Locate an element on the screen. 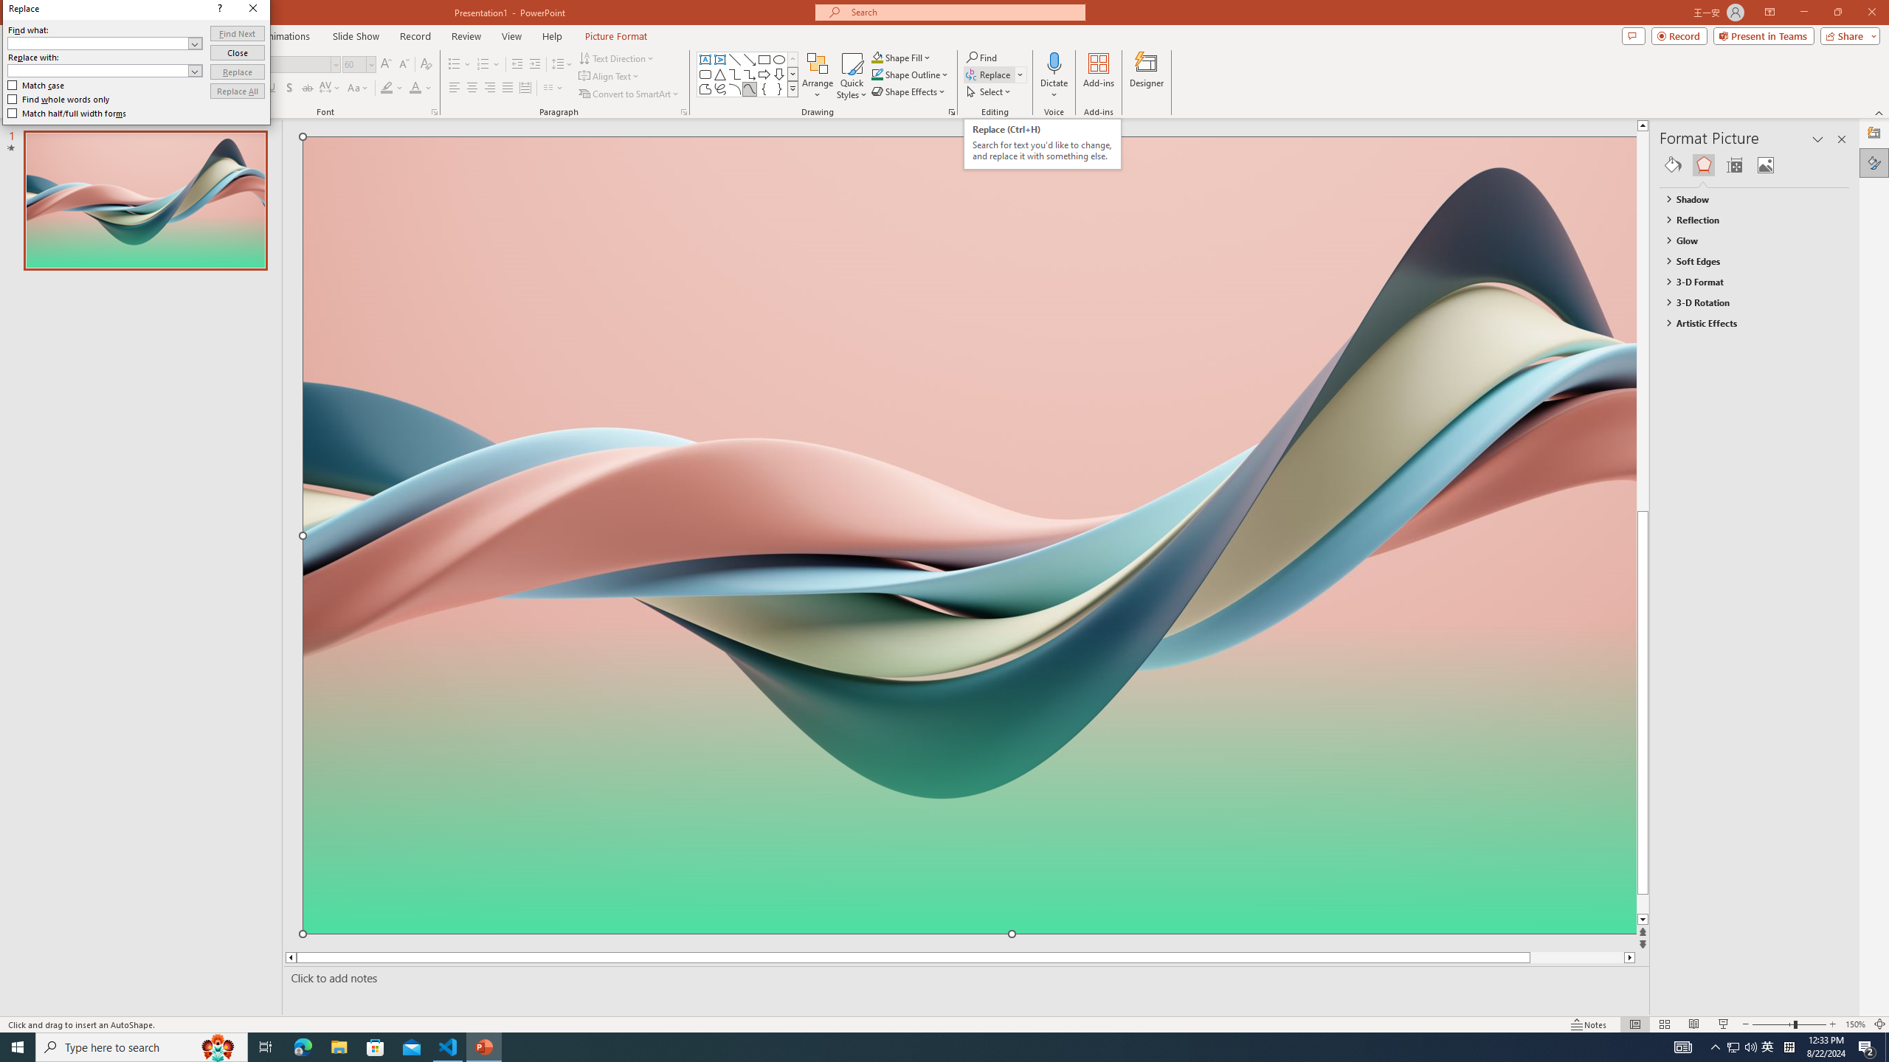 The height and width of the screenshot is (1062, 1889). Decorative Locked is located at coordinates (970, 752).